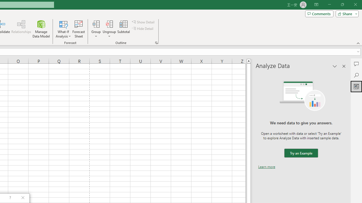  I want to click on Hide Detail, so click(143, 29).